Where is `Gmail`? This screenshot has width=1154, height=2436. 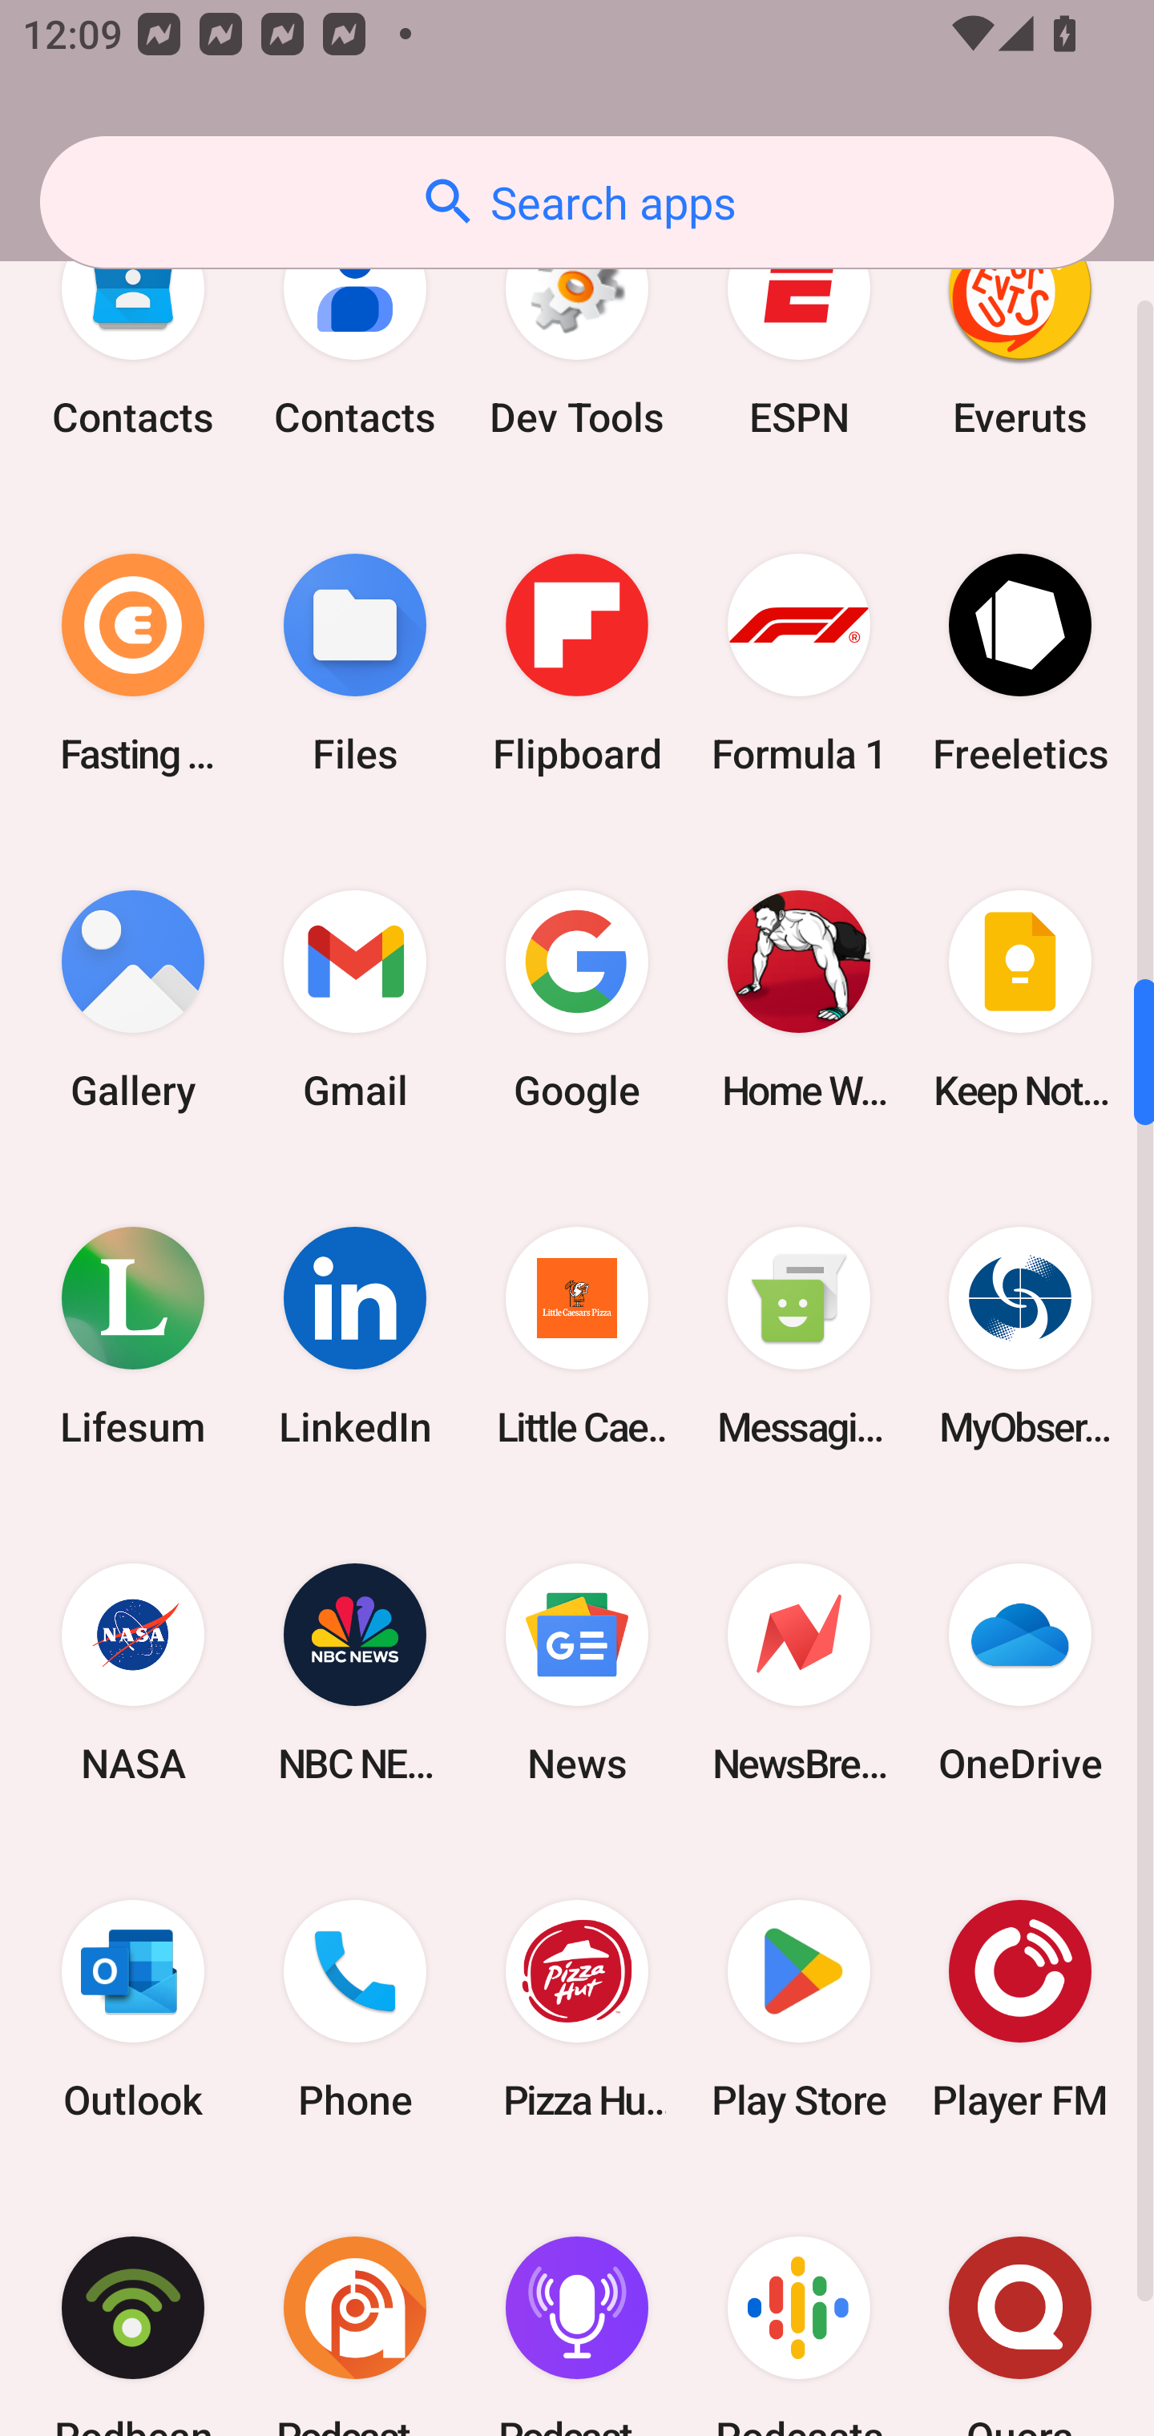
Gmail is located at coordinates (355, 1000).